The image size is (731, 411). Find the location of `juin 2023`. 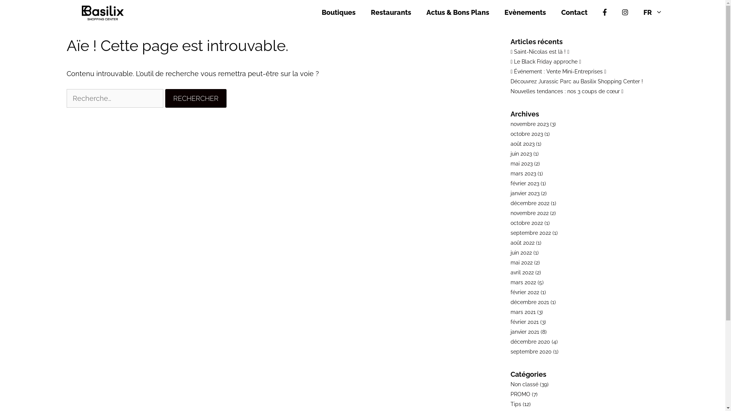

juin 2023 is located at coordinates (521, 154).